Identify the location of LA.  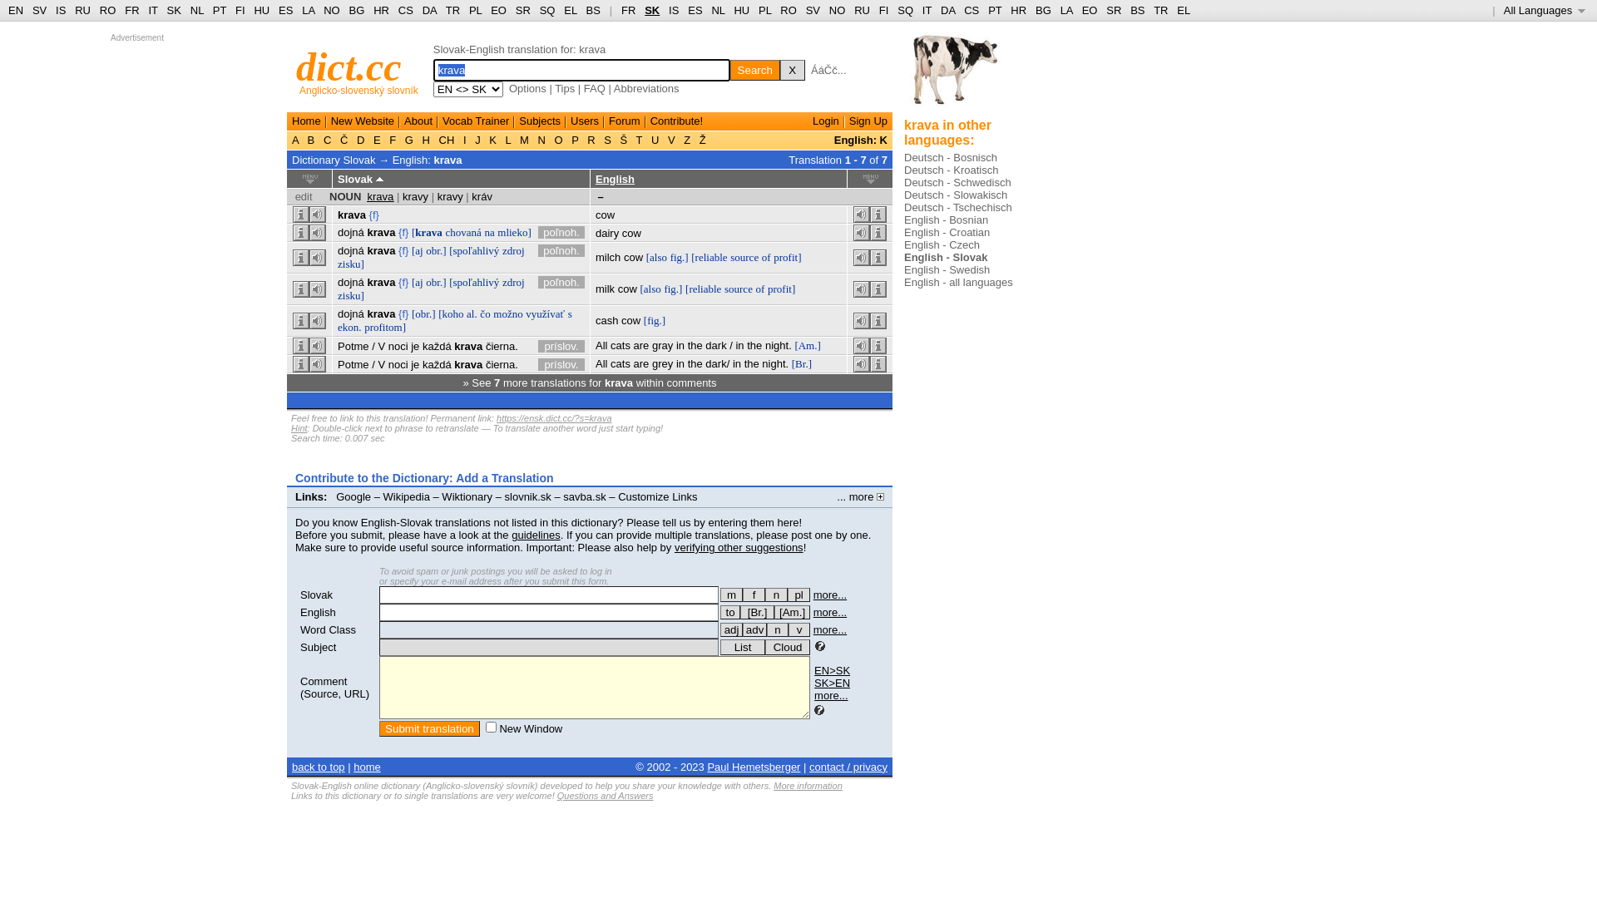
(308, 10).